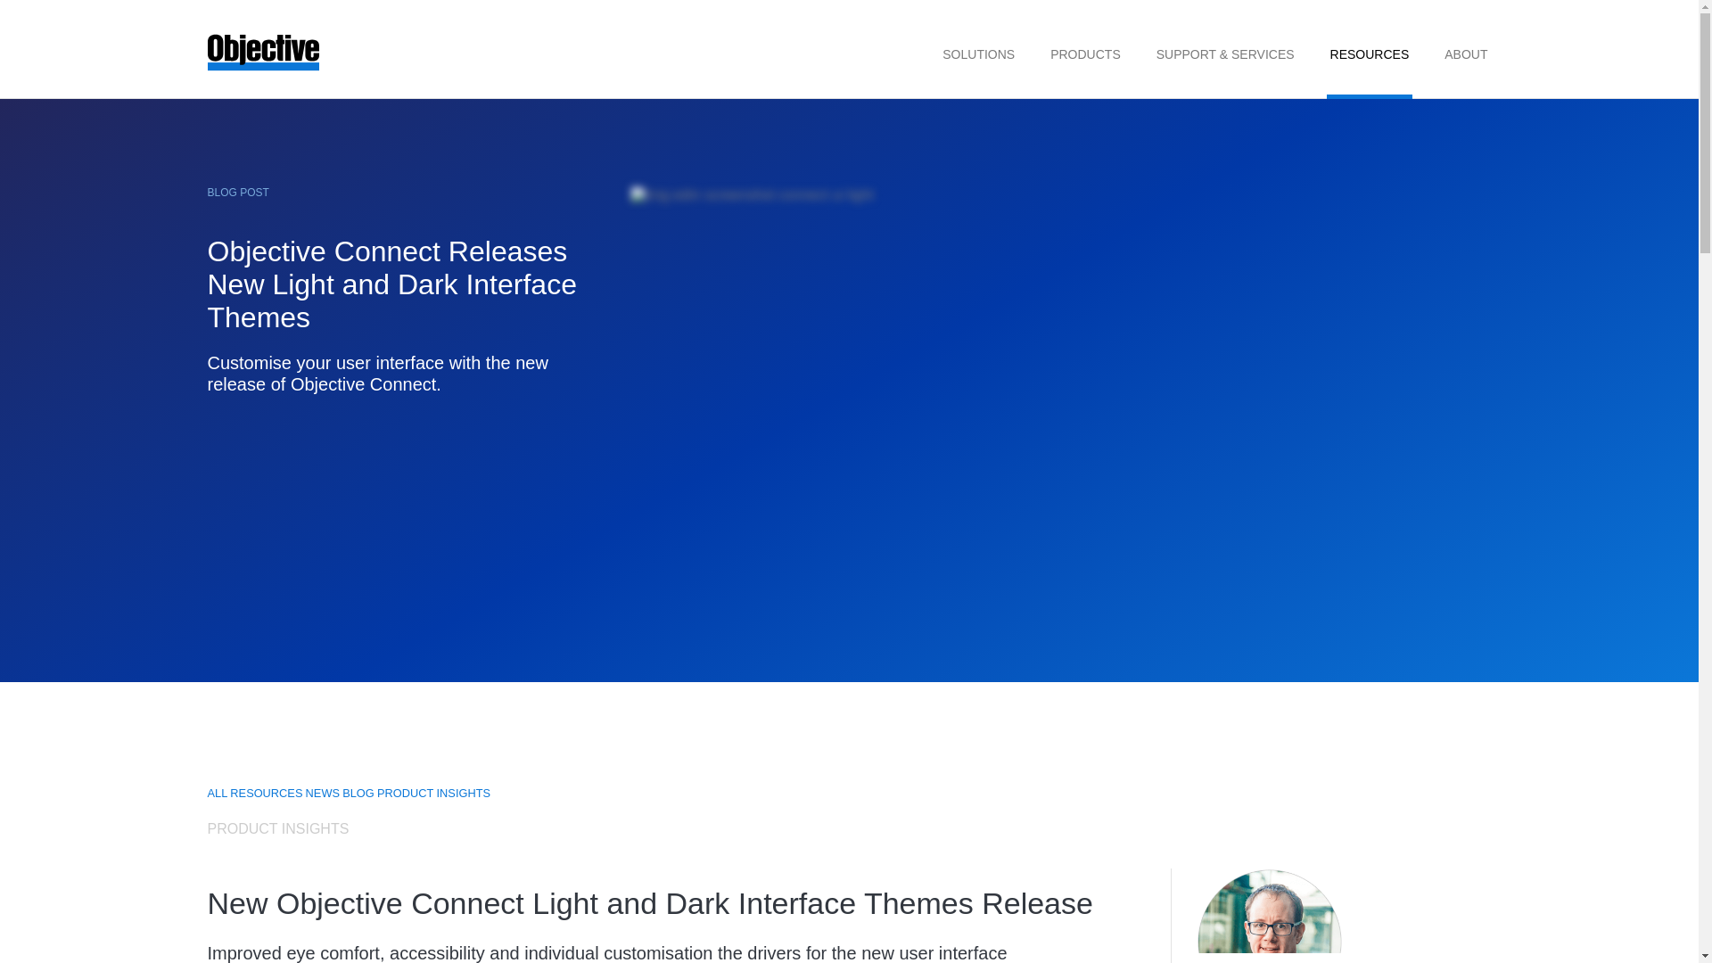 The image size is (1712, 963). I want to click on PRODUCT INSIGHTS, so click(433, 794).